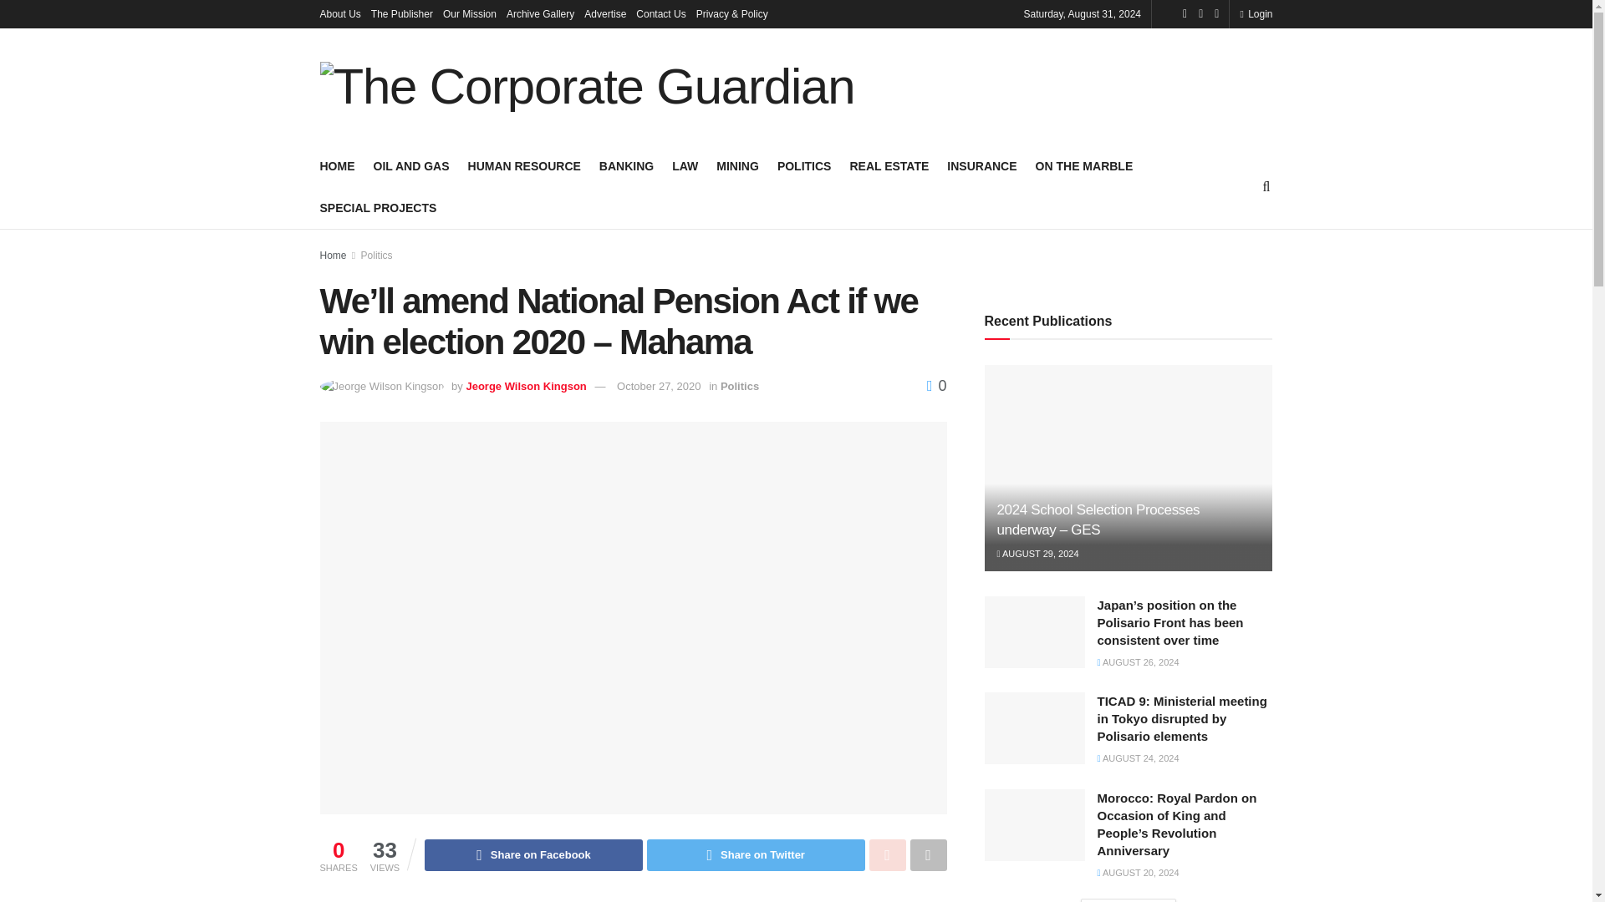 The width and height of the screenshot is (1605, 902). Describe the element at coordinates (339, 13) in the screenshot. I see `About Us` at that location.